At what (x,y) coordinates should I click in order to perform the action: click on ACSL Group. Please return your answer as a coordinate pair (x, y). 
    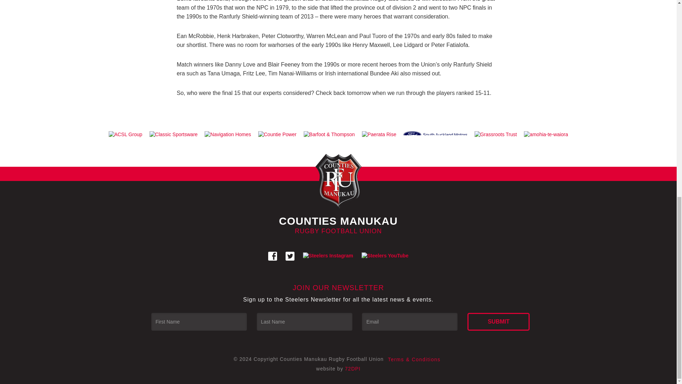
    Looking at the image, I should click on (125, 134).